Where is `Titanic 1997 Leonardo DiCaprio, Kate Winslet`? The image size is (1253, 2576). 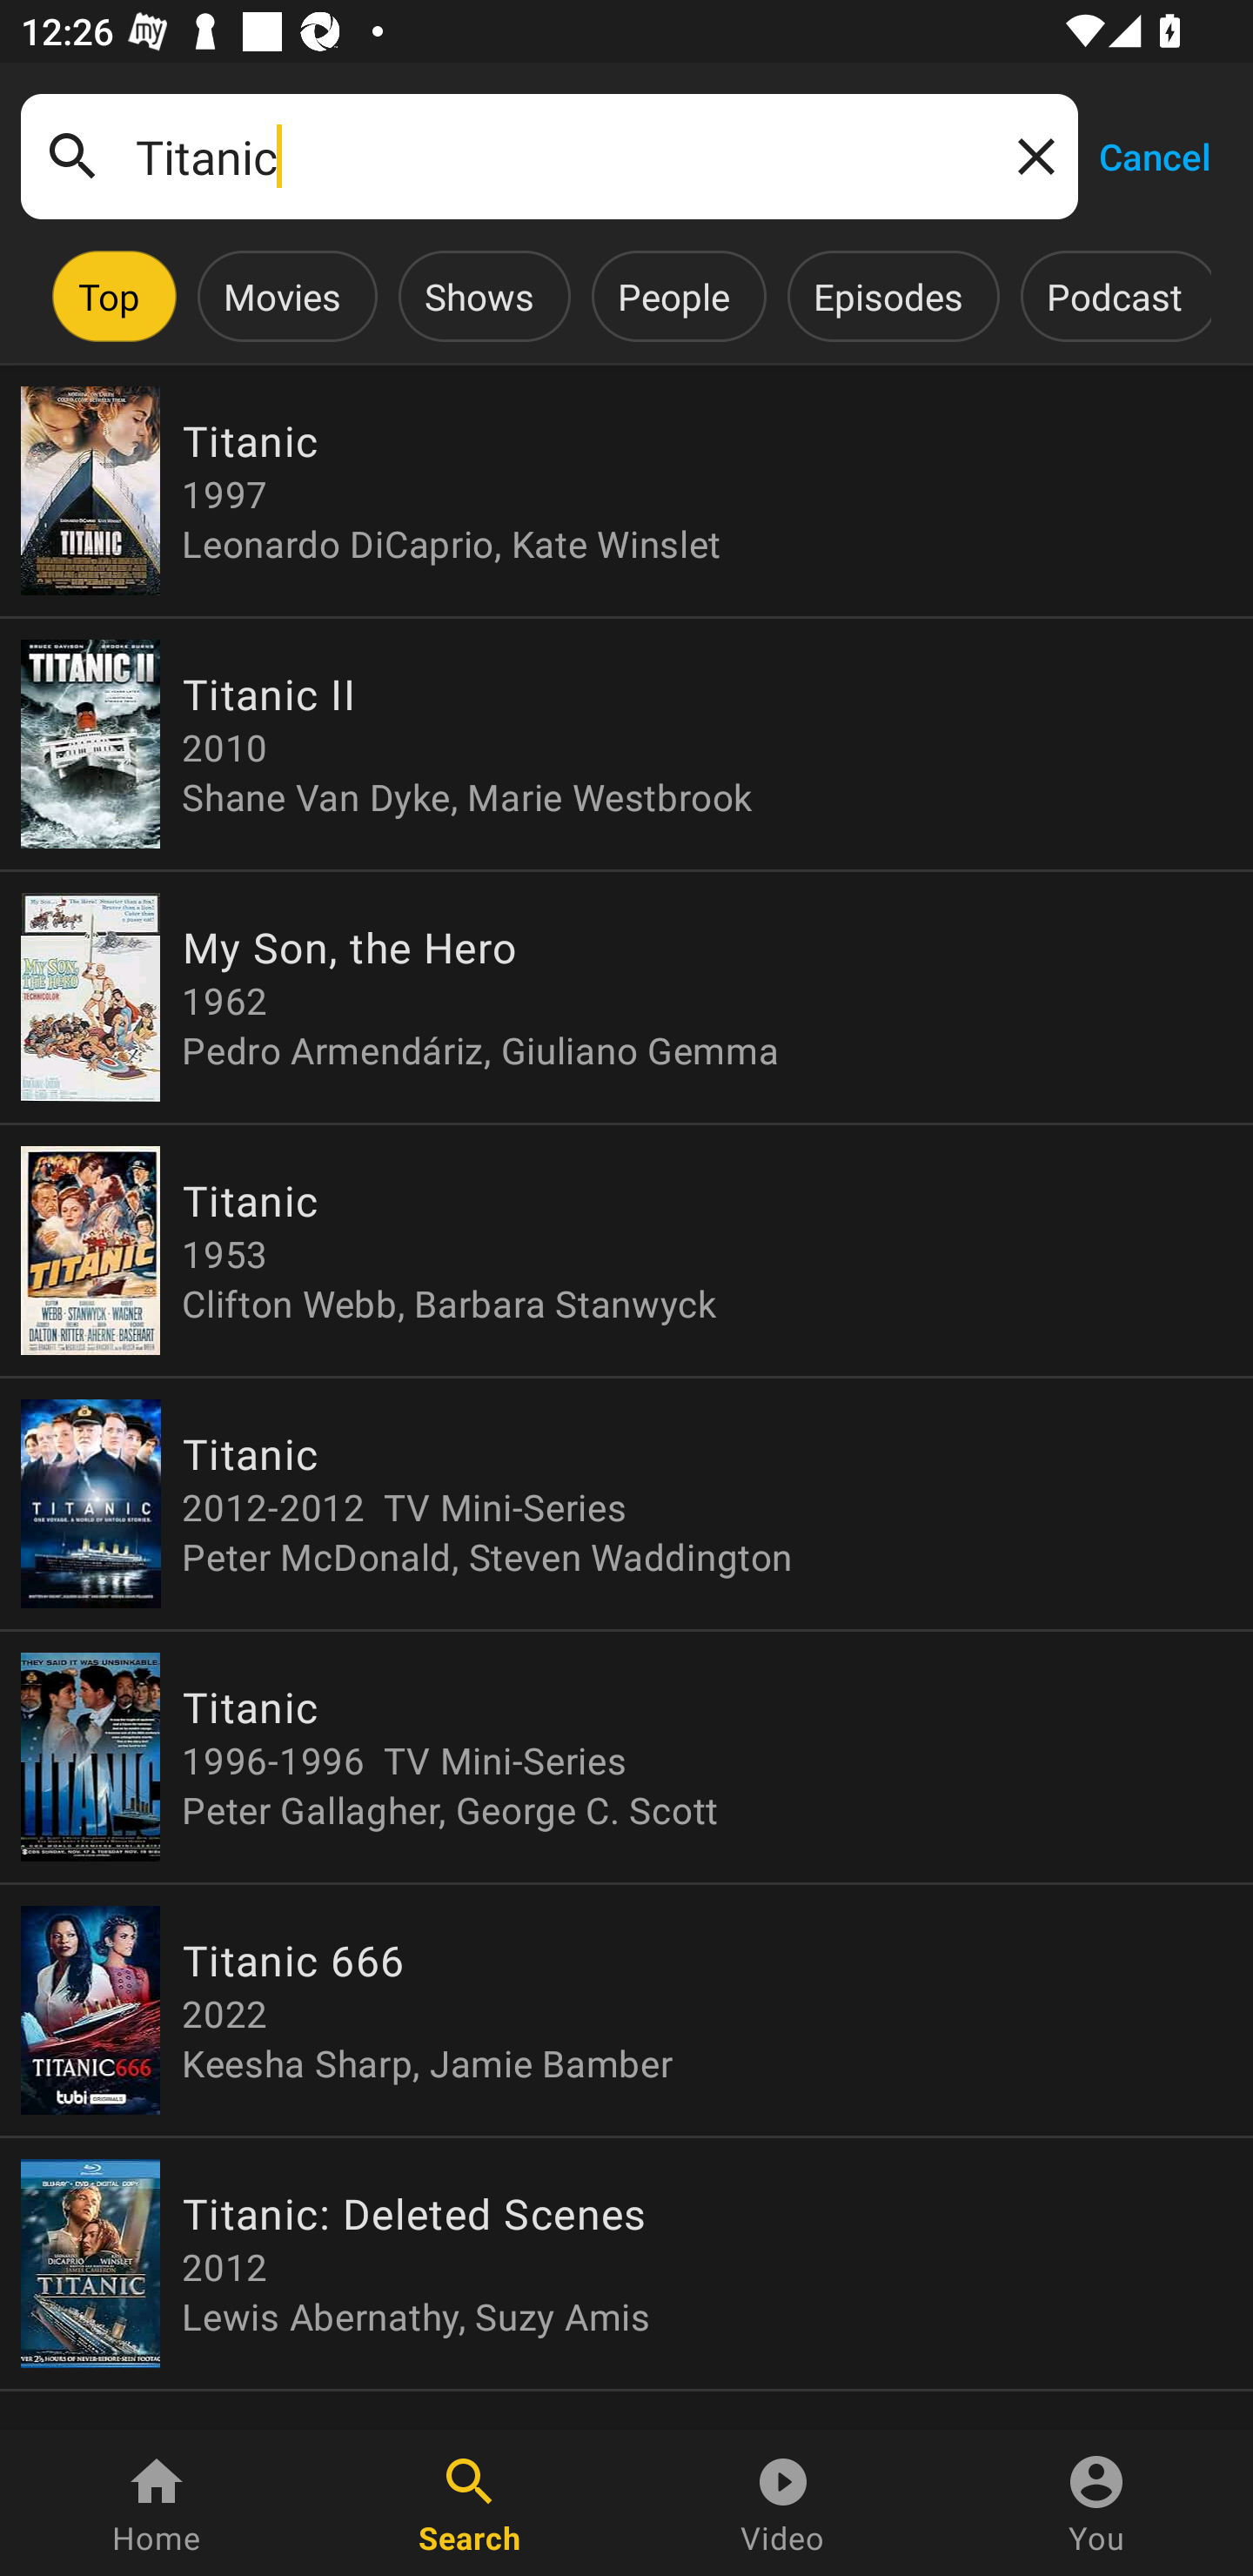
Titanic 1997 Leonardo DiCaprio, Kate Winslet is located at coordinates (626, 491).